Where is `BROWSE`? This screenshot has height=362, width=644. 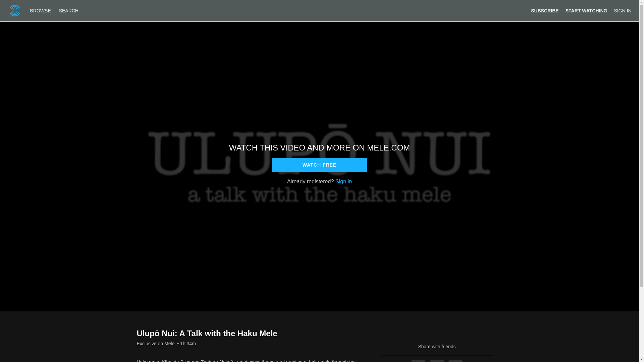 BROWSE is located at coordinates (41, 10).